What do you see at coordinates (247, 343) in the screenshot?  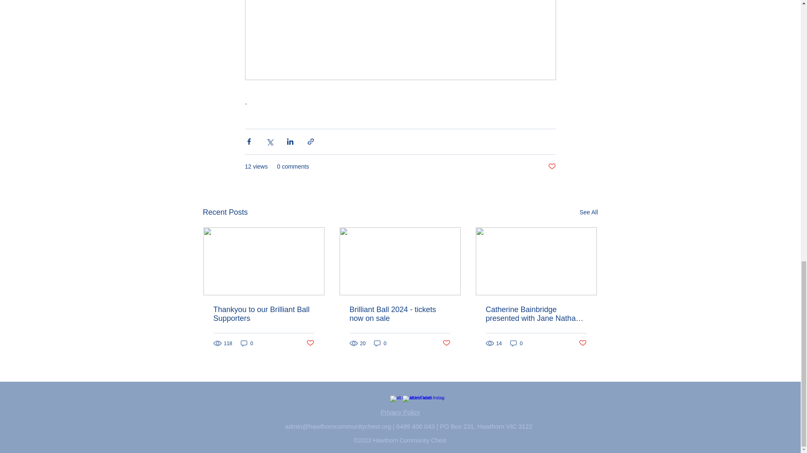 I see `0` at bounding box center [247, 343].